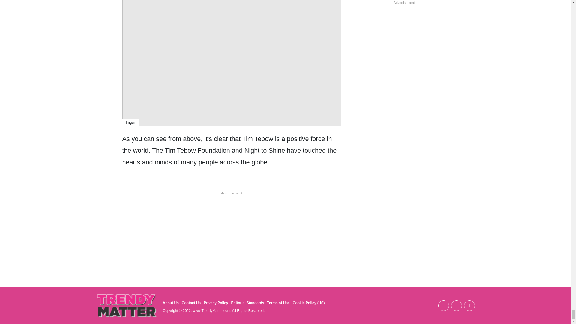 The height and width of the screenshot is (324, 576). I want to click on Terms of Use, so click(278, 303).